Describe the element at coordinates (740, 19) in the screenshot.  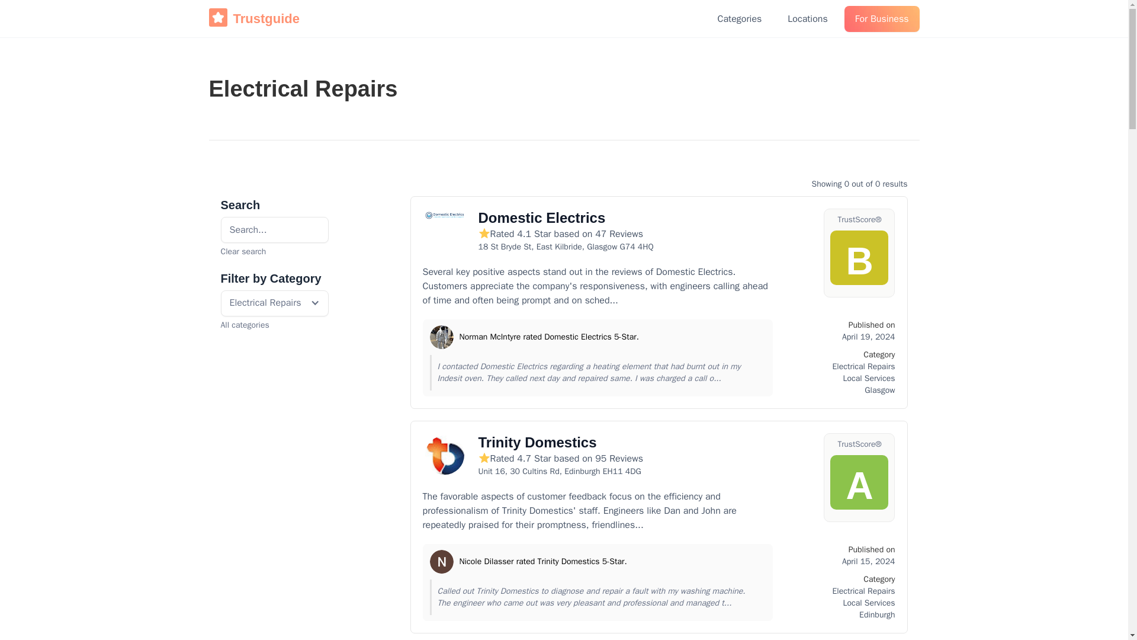
I see `Categories` at that location.